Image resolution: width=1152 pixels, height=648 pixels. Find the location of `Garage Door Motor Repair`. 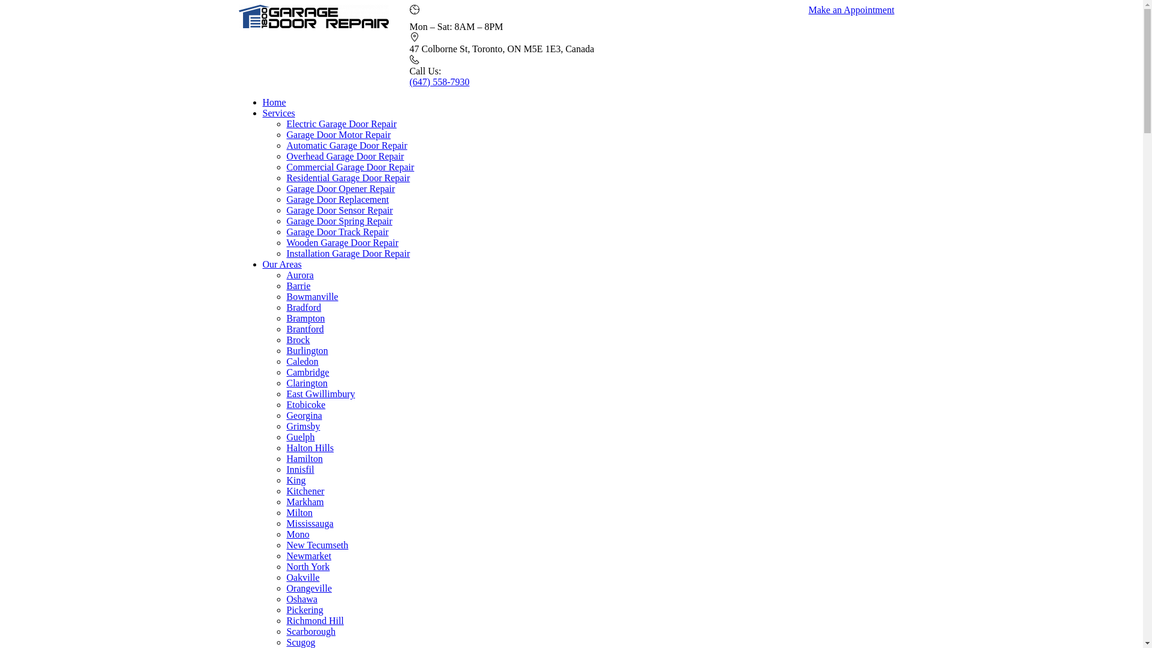

Garage Door Motor Repair is located at coordinates (339, 133).